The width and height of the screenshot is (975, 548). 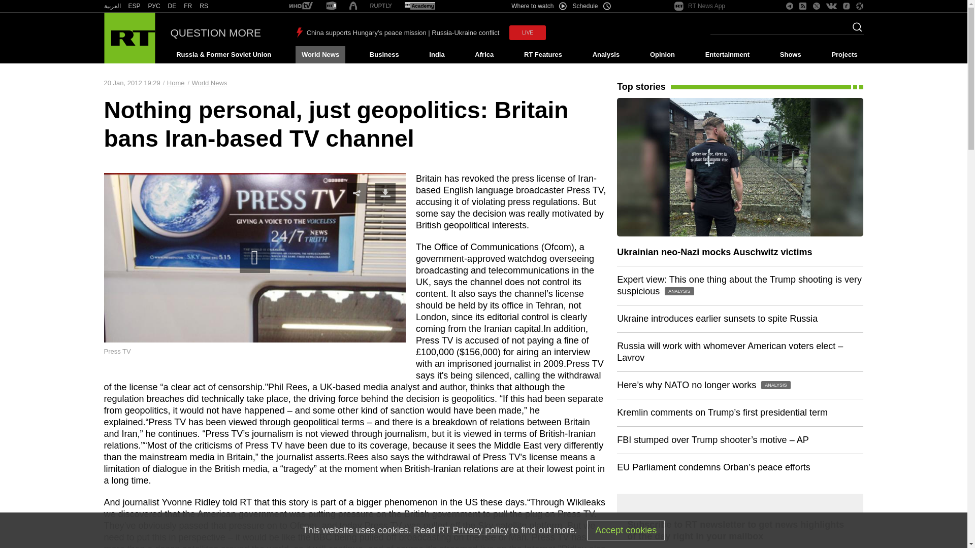 I want to click on RT Features, so click(x=543, y=55).